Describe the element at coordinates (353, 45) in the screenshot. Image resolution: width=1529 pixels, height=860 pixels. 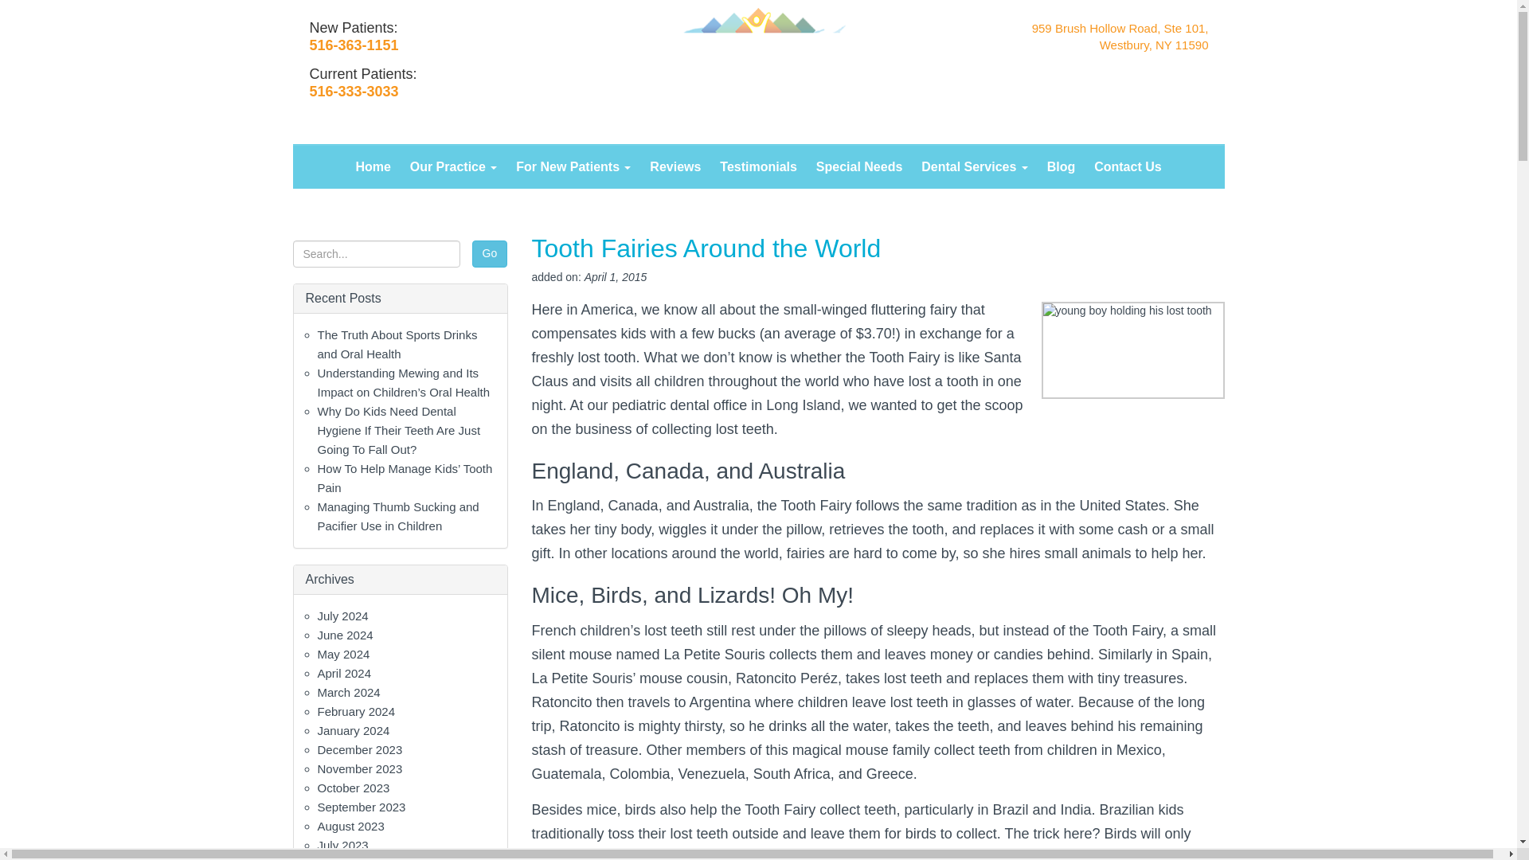
I see `516-363-1151` at that location.